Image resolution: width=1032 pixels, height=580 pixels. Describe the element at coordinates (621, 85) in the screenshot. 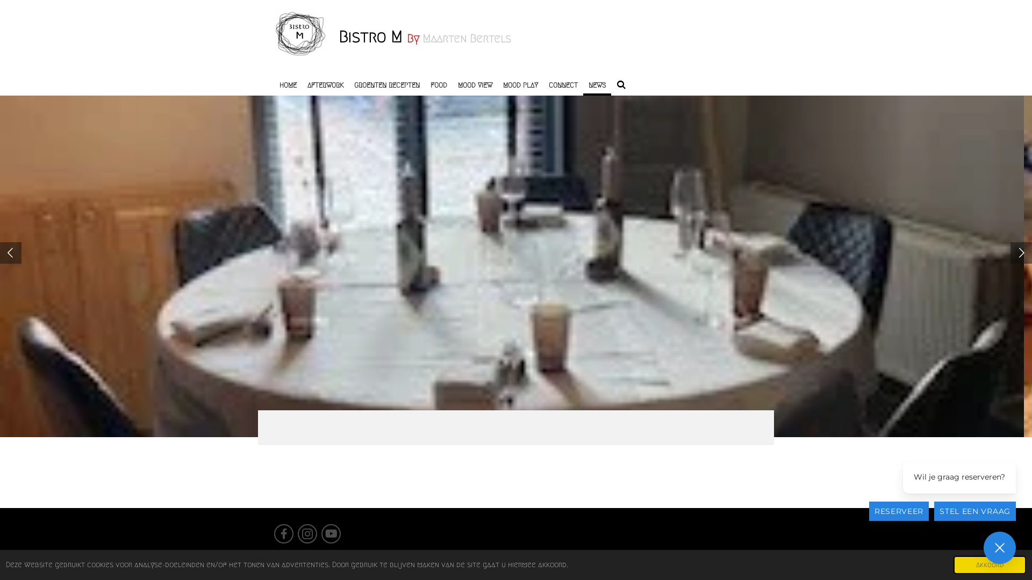

I see `Zoeken` at that location.